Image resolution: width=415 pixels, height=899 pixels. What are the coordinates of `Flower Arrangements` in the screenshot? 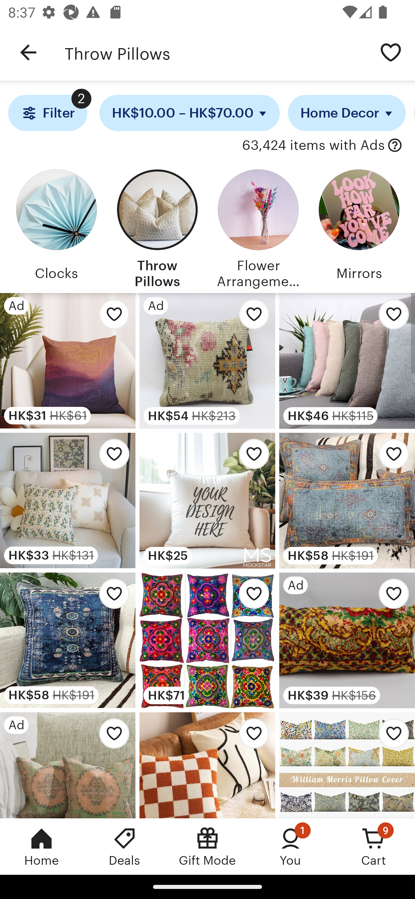 It's located at (258, 227).